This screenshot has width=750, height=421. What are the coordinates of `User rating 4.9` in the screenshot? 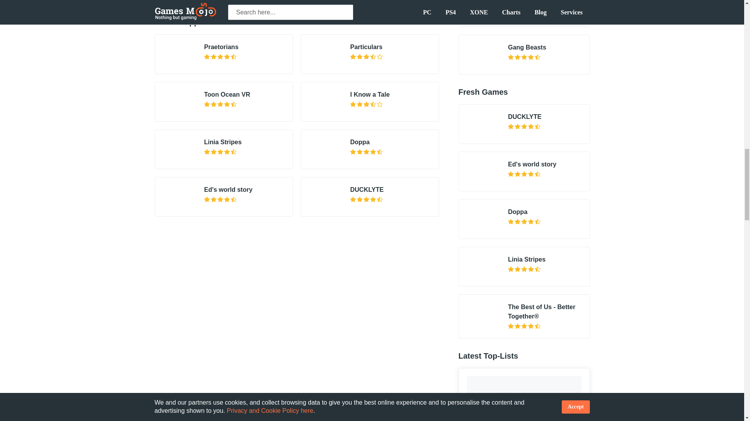 It's located at (221, 152).